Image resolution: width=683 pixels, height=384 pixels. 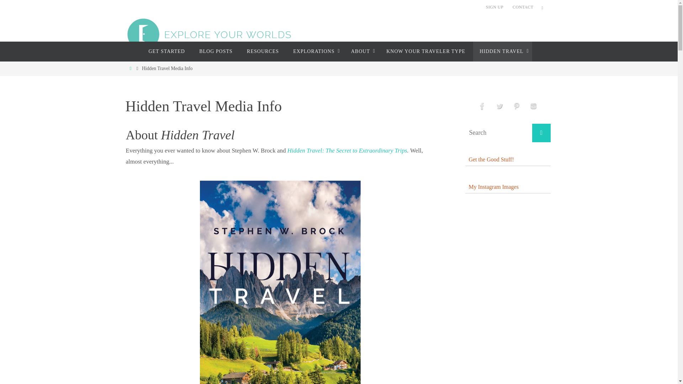 What do you see at coordinates (166, 51) in the screenshot?
I see `GET STARTED` at bounding box center [166, 51].